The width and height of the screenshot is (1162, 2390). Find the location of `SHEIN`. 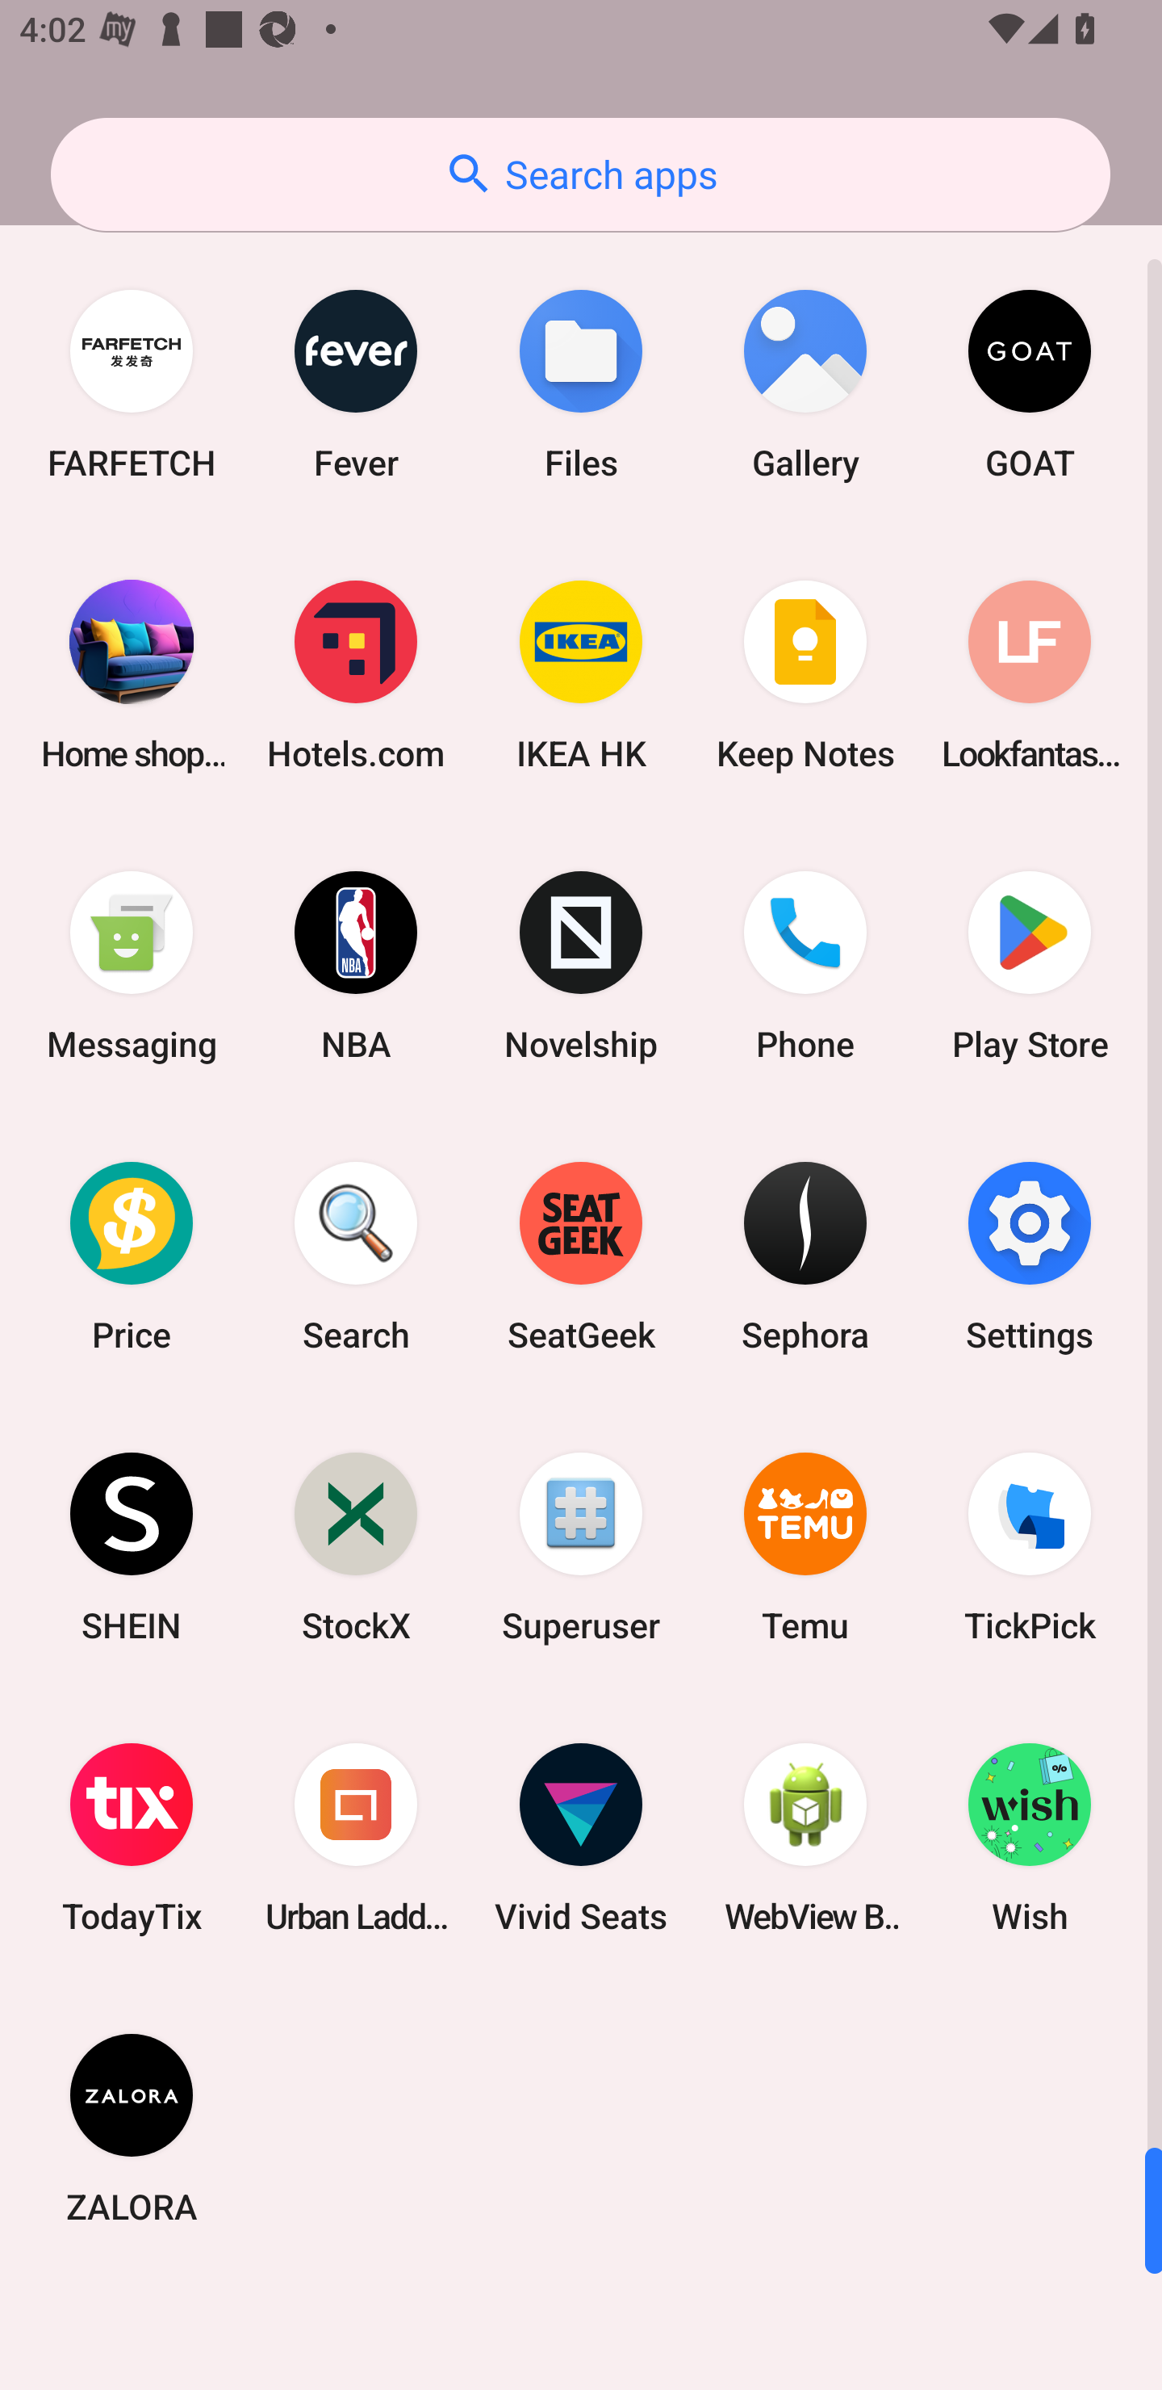

SHEIN is located at coordinates (132, 1545).